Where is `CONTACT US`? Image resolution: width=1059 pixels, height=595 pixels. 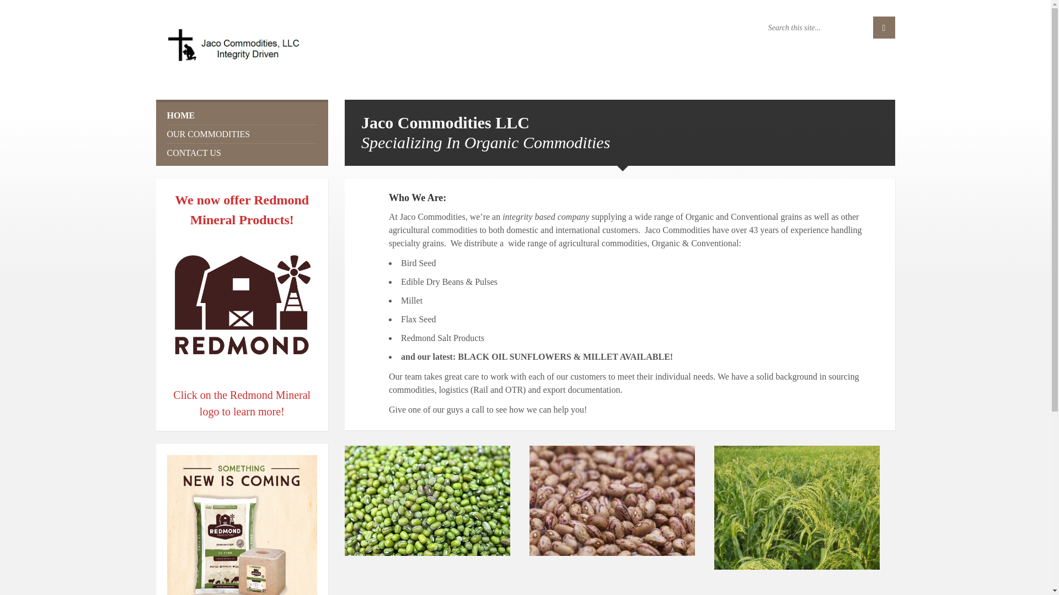 CONTACT US is located at coordinates (242, 153).